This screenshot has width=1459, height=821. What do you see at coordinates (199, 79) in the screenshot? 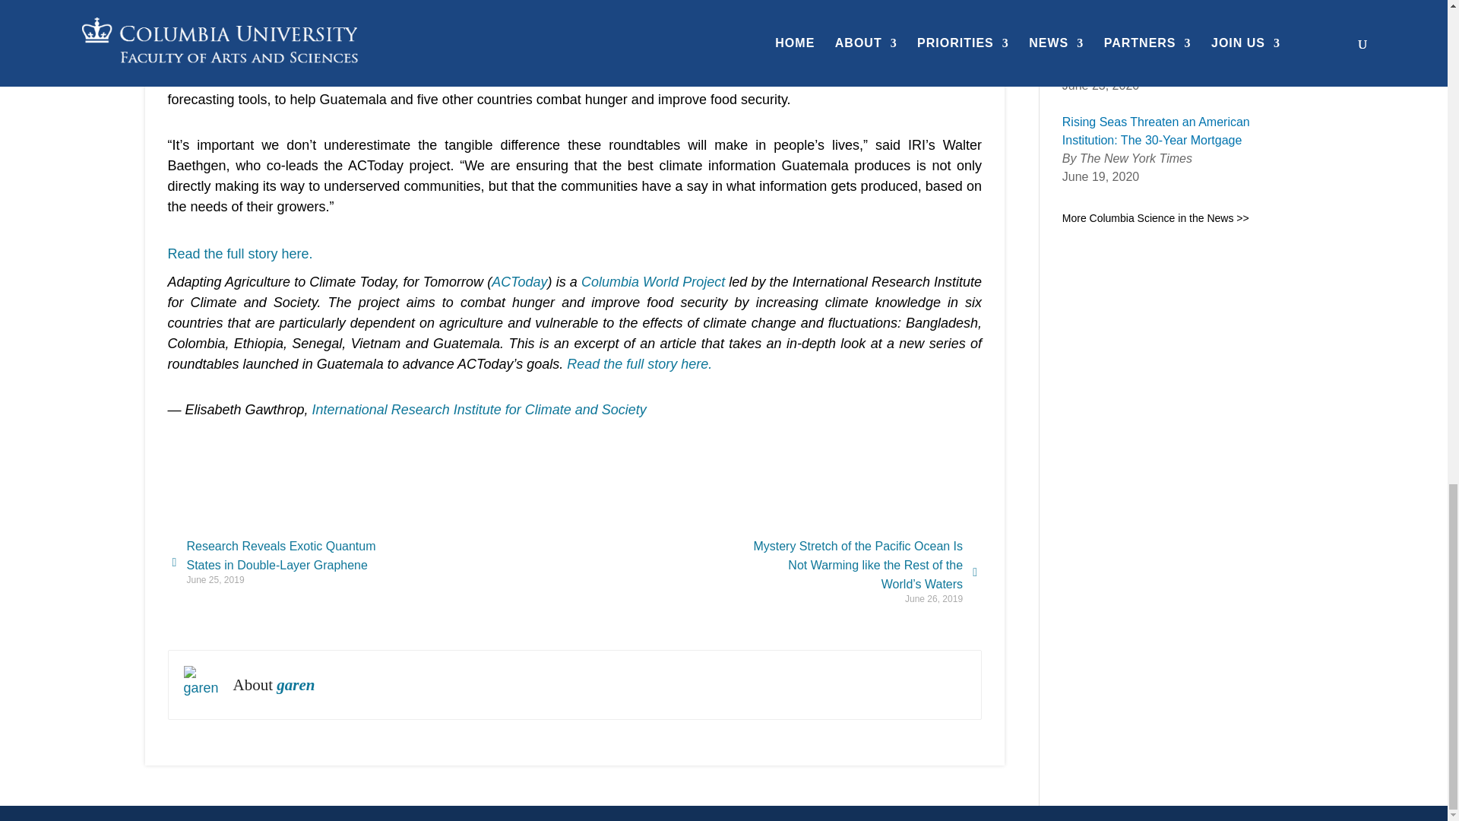
I see `ACToday` at bounding box center [199, 79].